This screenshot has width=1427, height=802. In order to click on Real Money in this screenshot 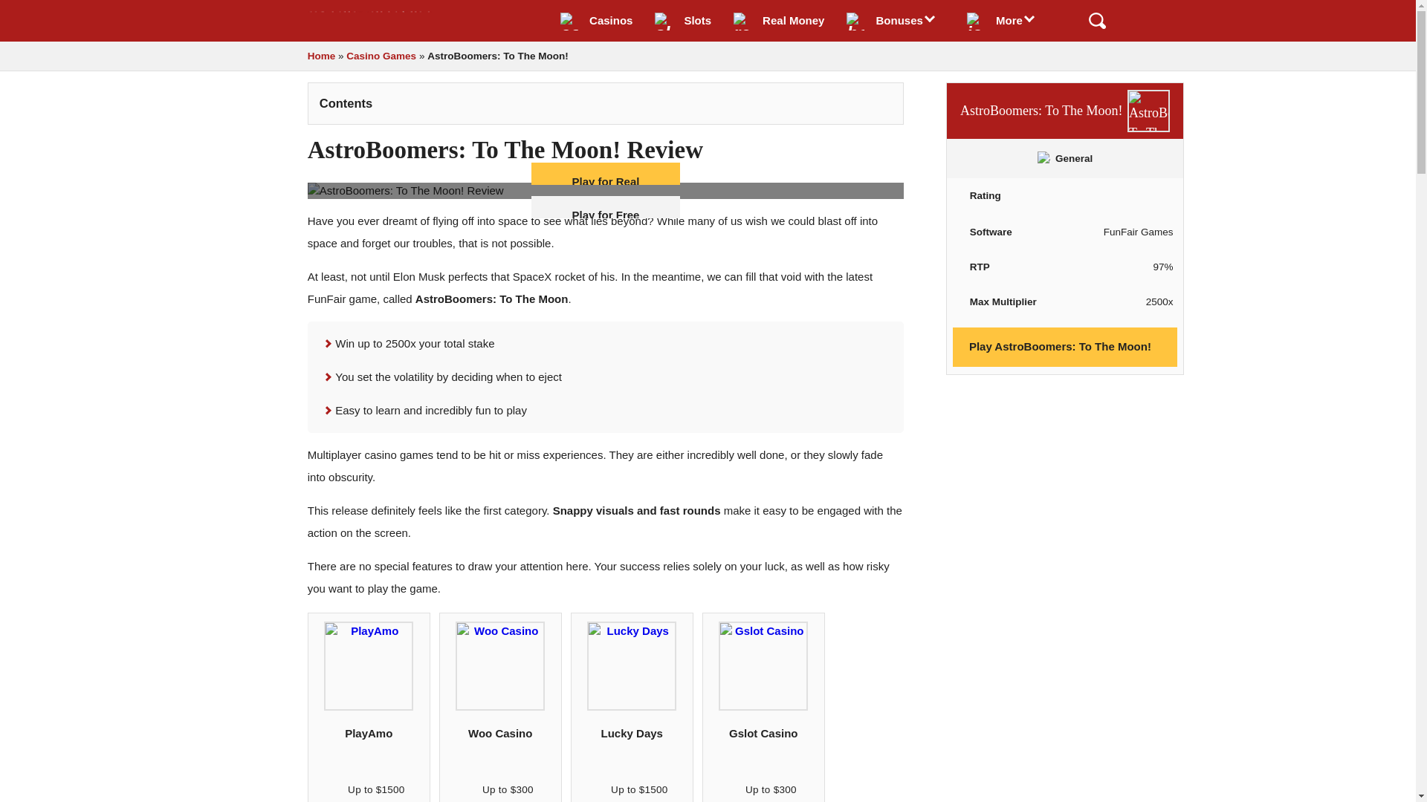, I will do `click(778, 21)`.